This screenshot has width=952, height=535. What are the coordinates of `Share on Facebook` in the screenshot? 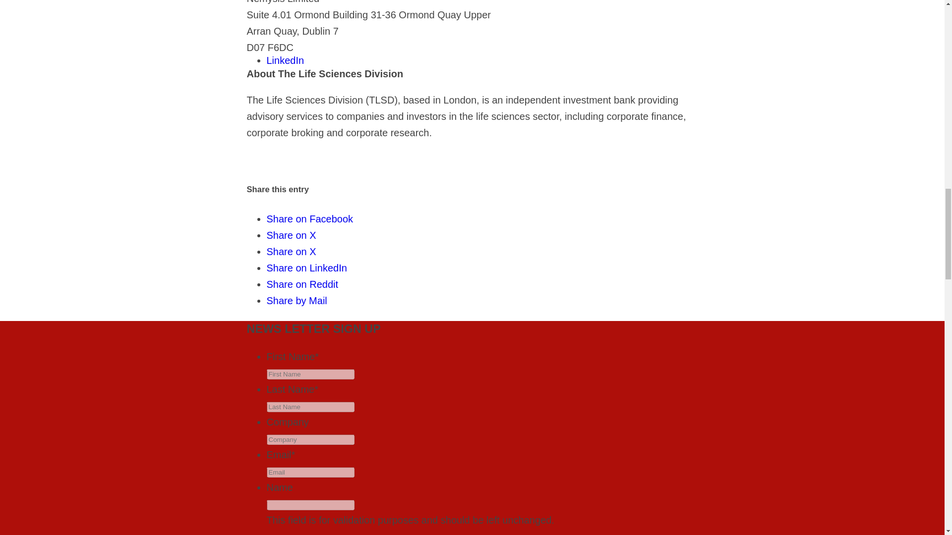 It's located at (309, 218).